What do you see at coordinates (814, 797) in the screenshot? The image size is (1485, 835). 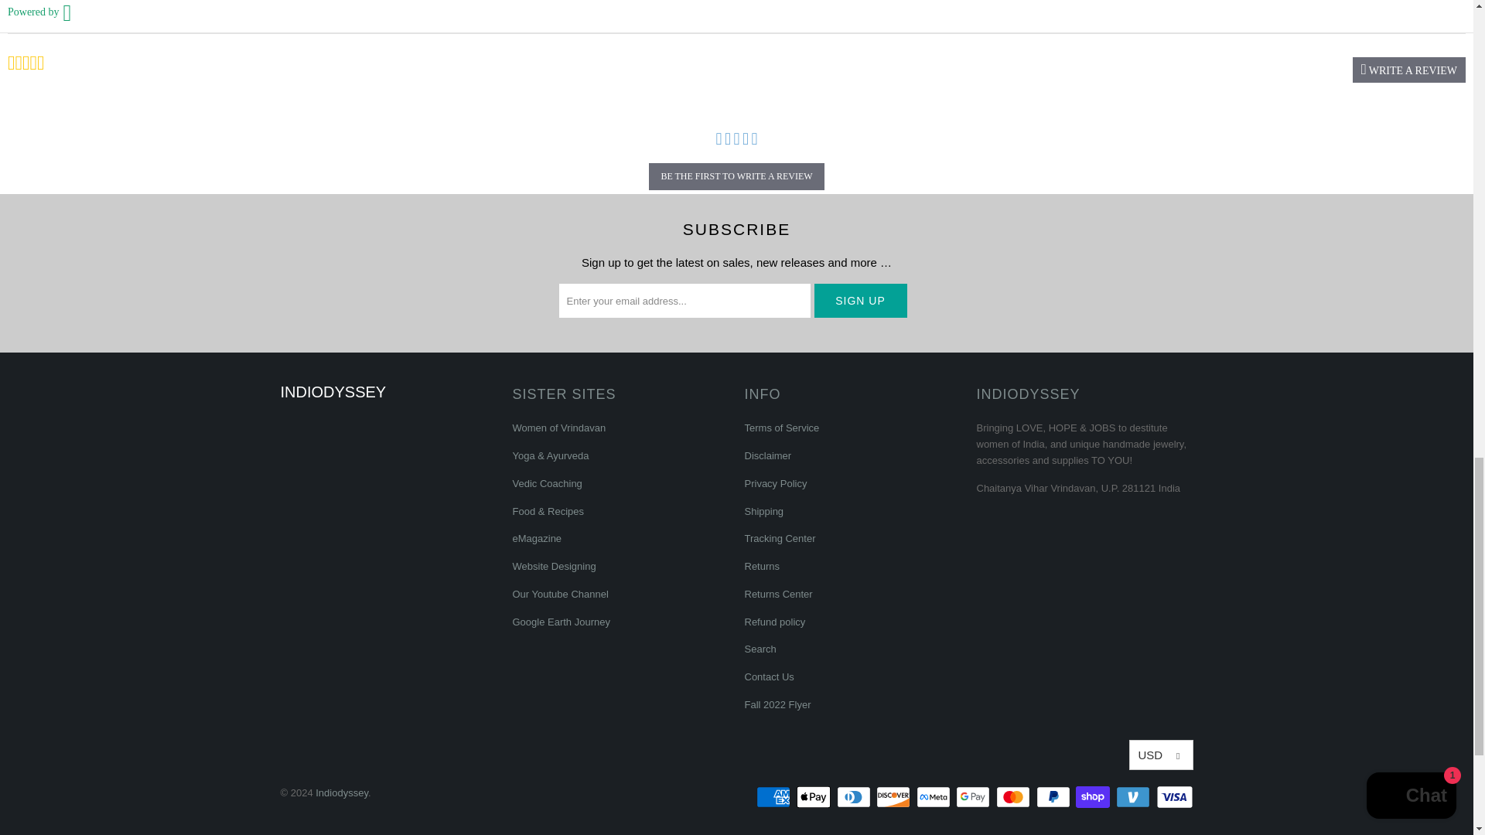 I see `Apple Pay` at bounding box center [814, 797].